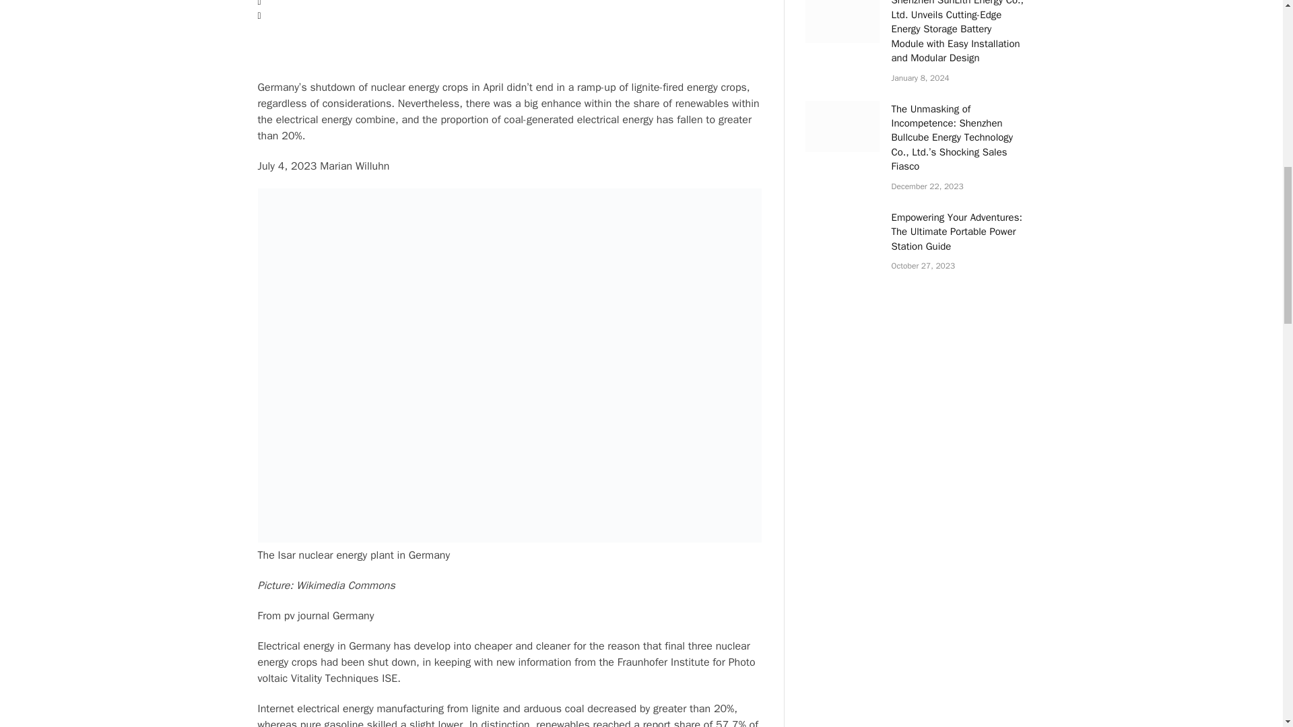 This screenshot has width=1293, height=727. I want to click on LinkedIn, so click(509, 44).